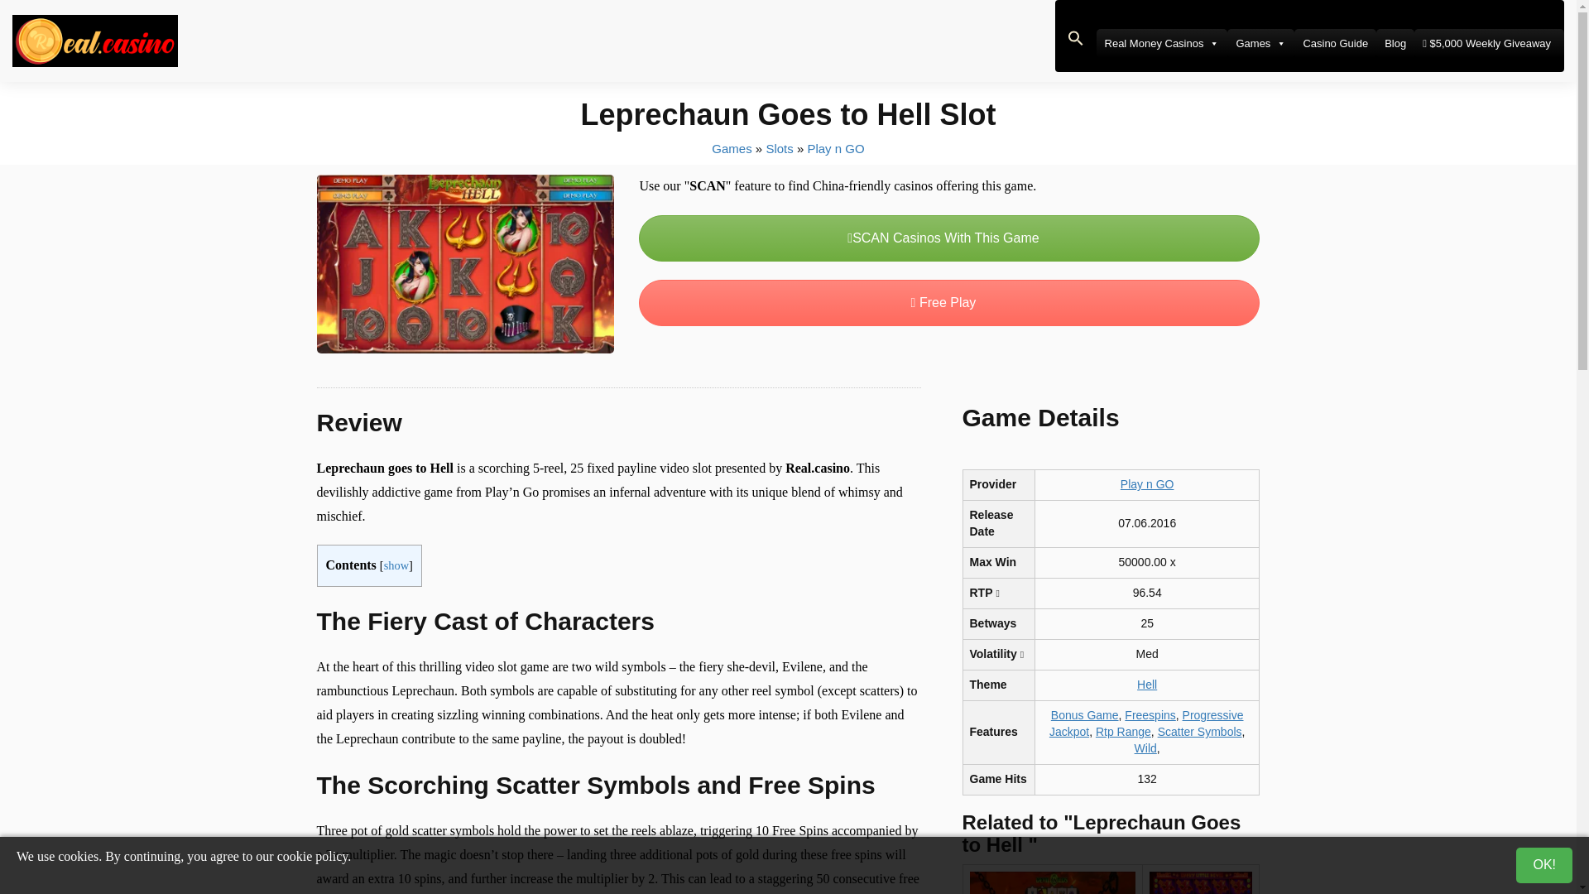  Describe the element at coordinates (732, 147) in the screenshot. I see `Online Casino Games` at that location.